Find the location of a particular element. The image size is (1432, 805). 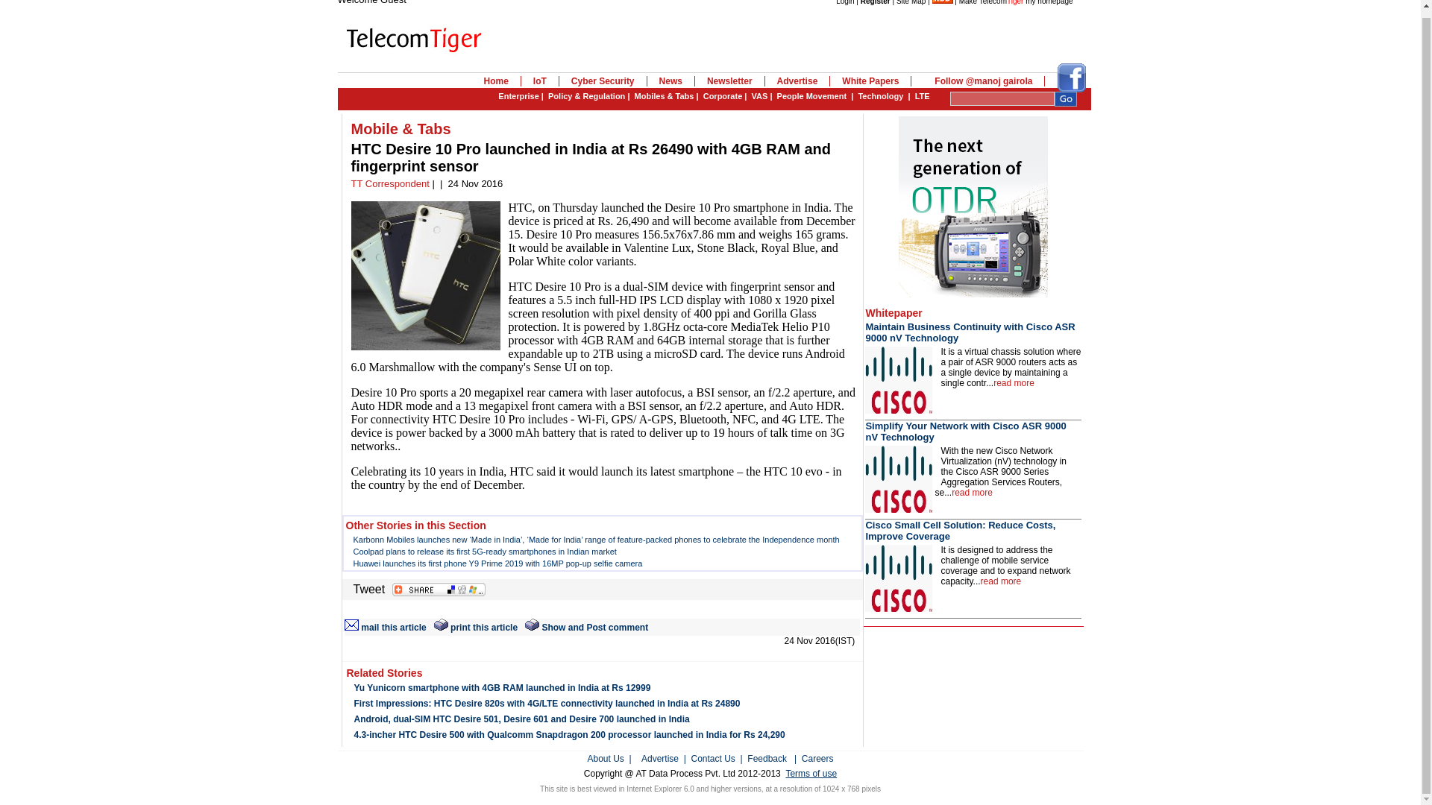

Advertise is located at coordinates (797, 80).